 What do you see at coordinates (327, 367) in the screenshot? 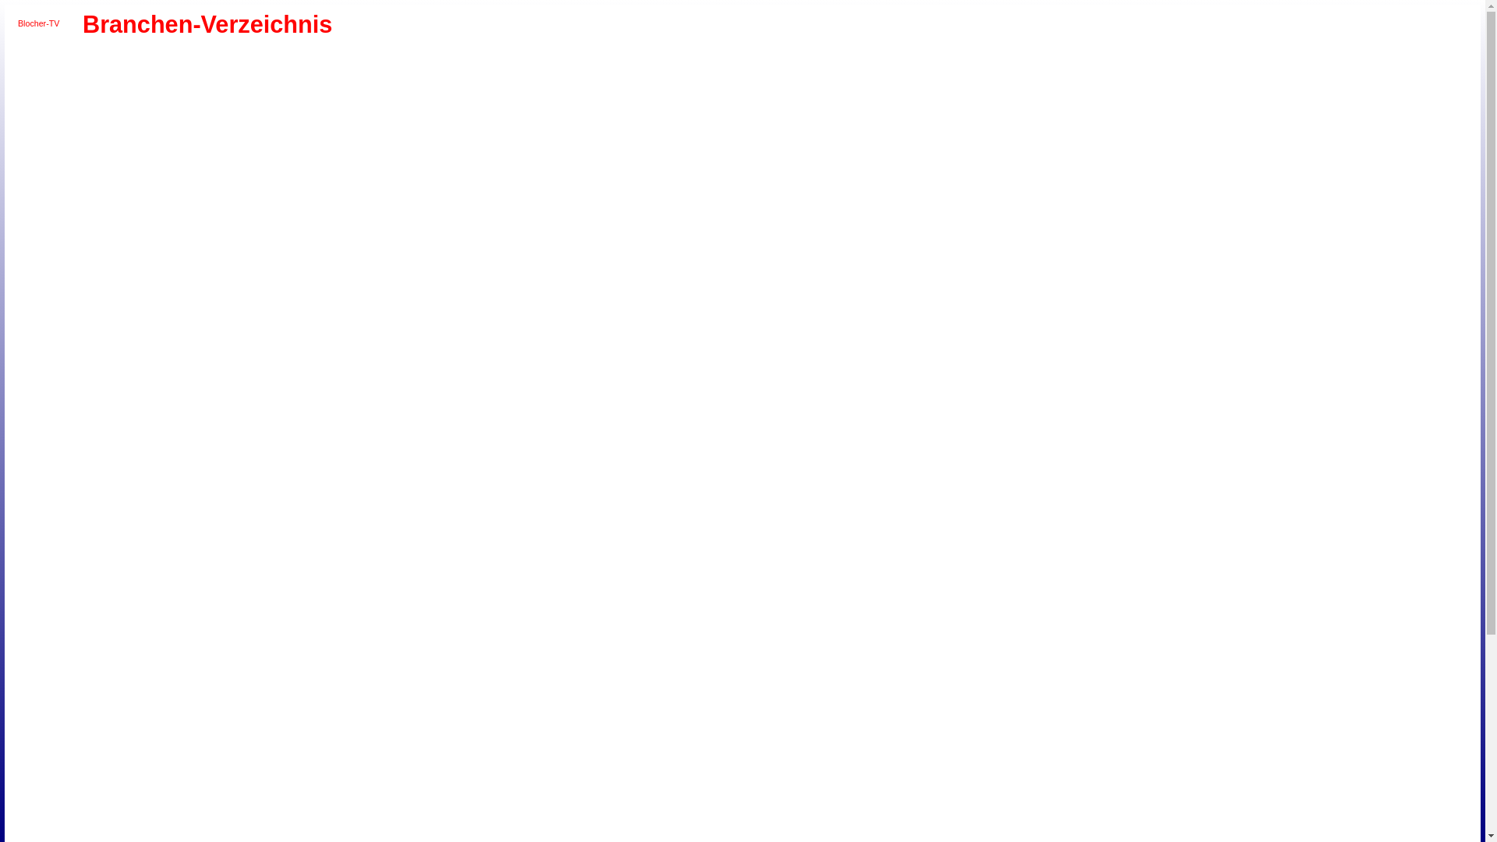
I see `Restaurant Chutzen Mo.+Di. geschlossen Belpberg Restaurant ` at bounding box center [327, 367].